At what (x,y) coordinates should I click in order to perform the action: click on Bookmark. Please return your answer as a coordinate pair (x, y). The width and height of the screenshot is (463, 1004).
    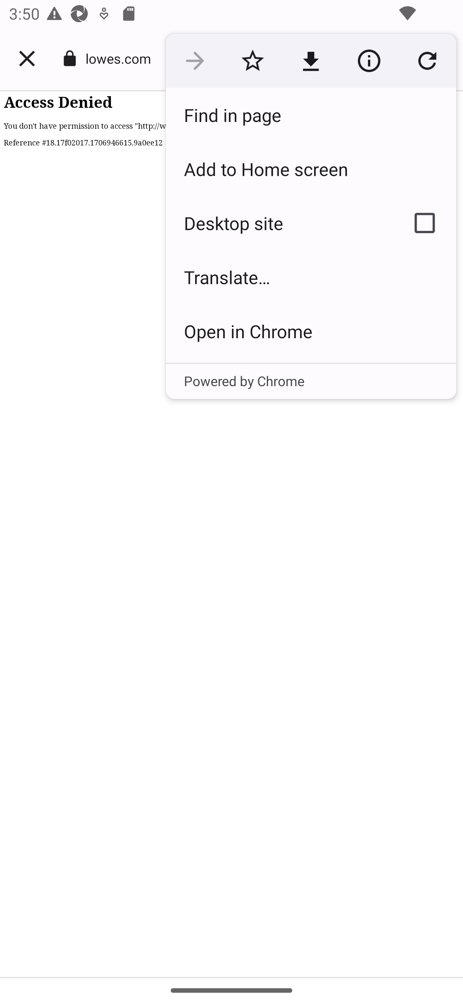
    Looking at the image, I should click on (252, 61).